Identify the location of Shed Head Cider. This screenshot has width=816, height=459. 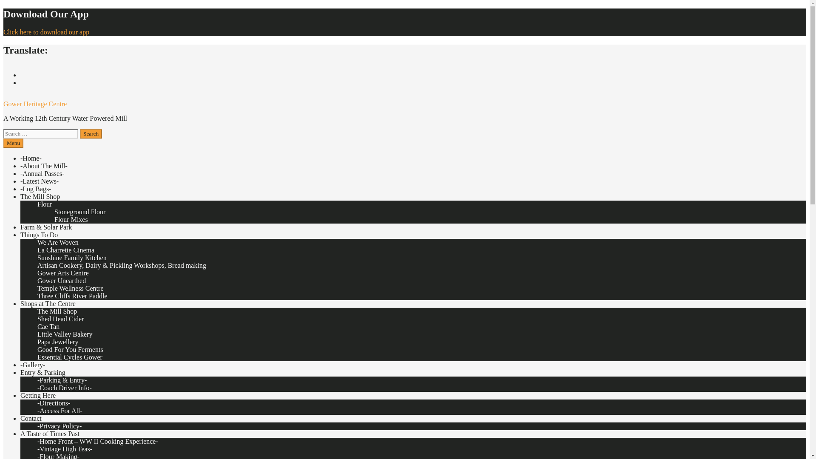
(60, 319).